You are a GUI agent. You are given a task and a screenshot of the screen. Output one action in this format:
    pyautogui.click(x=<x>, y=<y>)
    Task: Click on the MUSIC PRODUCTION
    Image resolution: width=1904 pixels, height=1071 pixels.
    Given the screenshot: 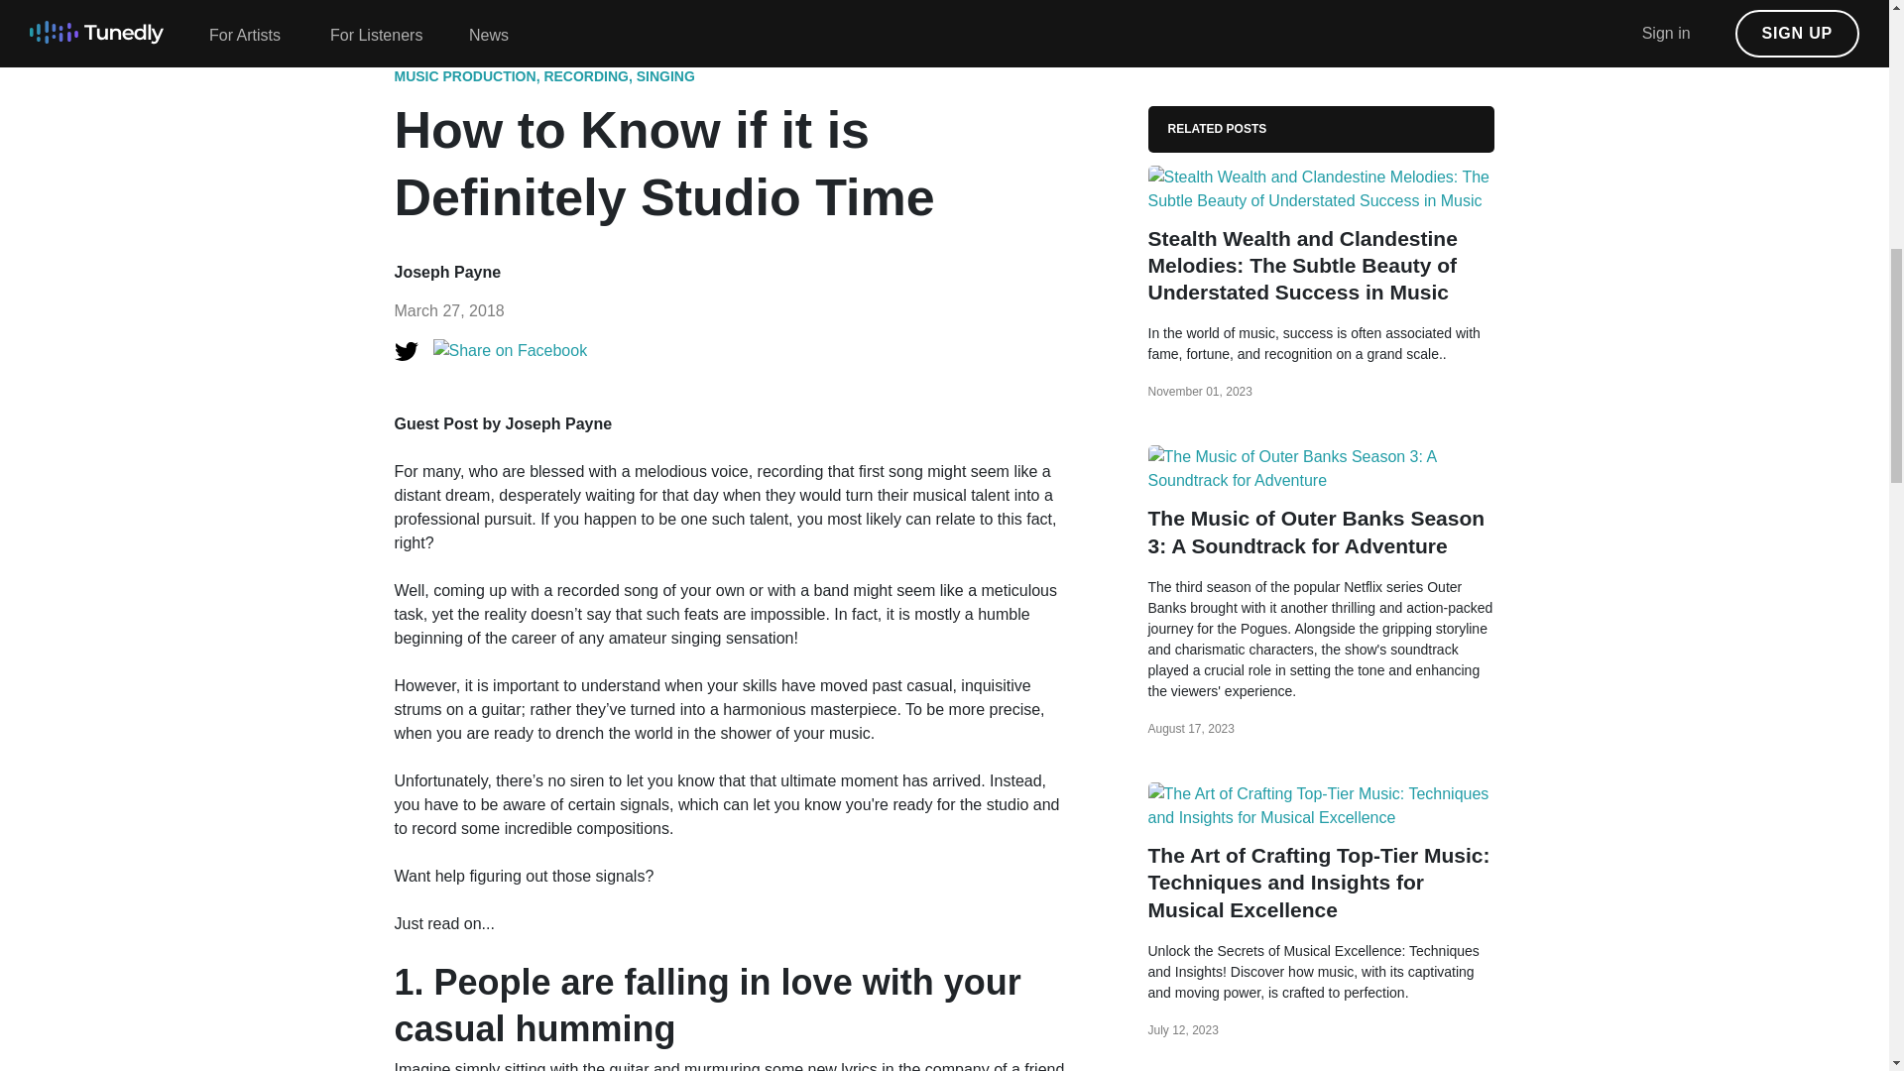 What is the action you would take?
    pyautogui.click(x=465, y=76)
    